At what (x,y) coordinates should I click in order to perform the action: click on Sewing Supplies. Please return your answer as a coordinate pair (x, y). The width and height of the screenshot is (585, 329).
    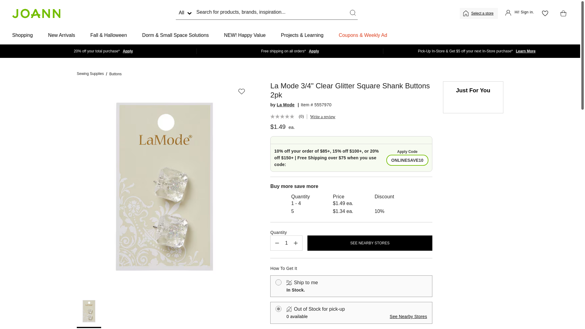
    Looking at the image, I should click on (90, 74).